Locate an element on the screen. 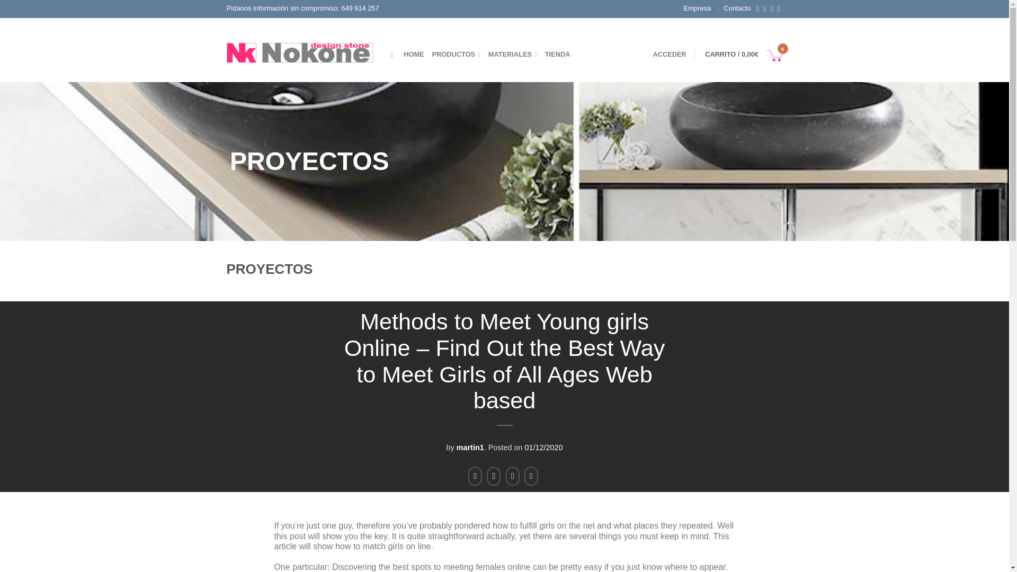 The width and height of the screenshot is (1017, 572). Empresa is located at coordinates (697, 7).